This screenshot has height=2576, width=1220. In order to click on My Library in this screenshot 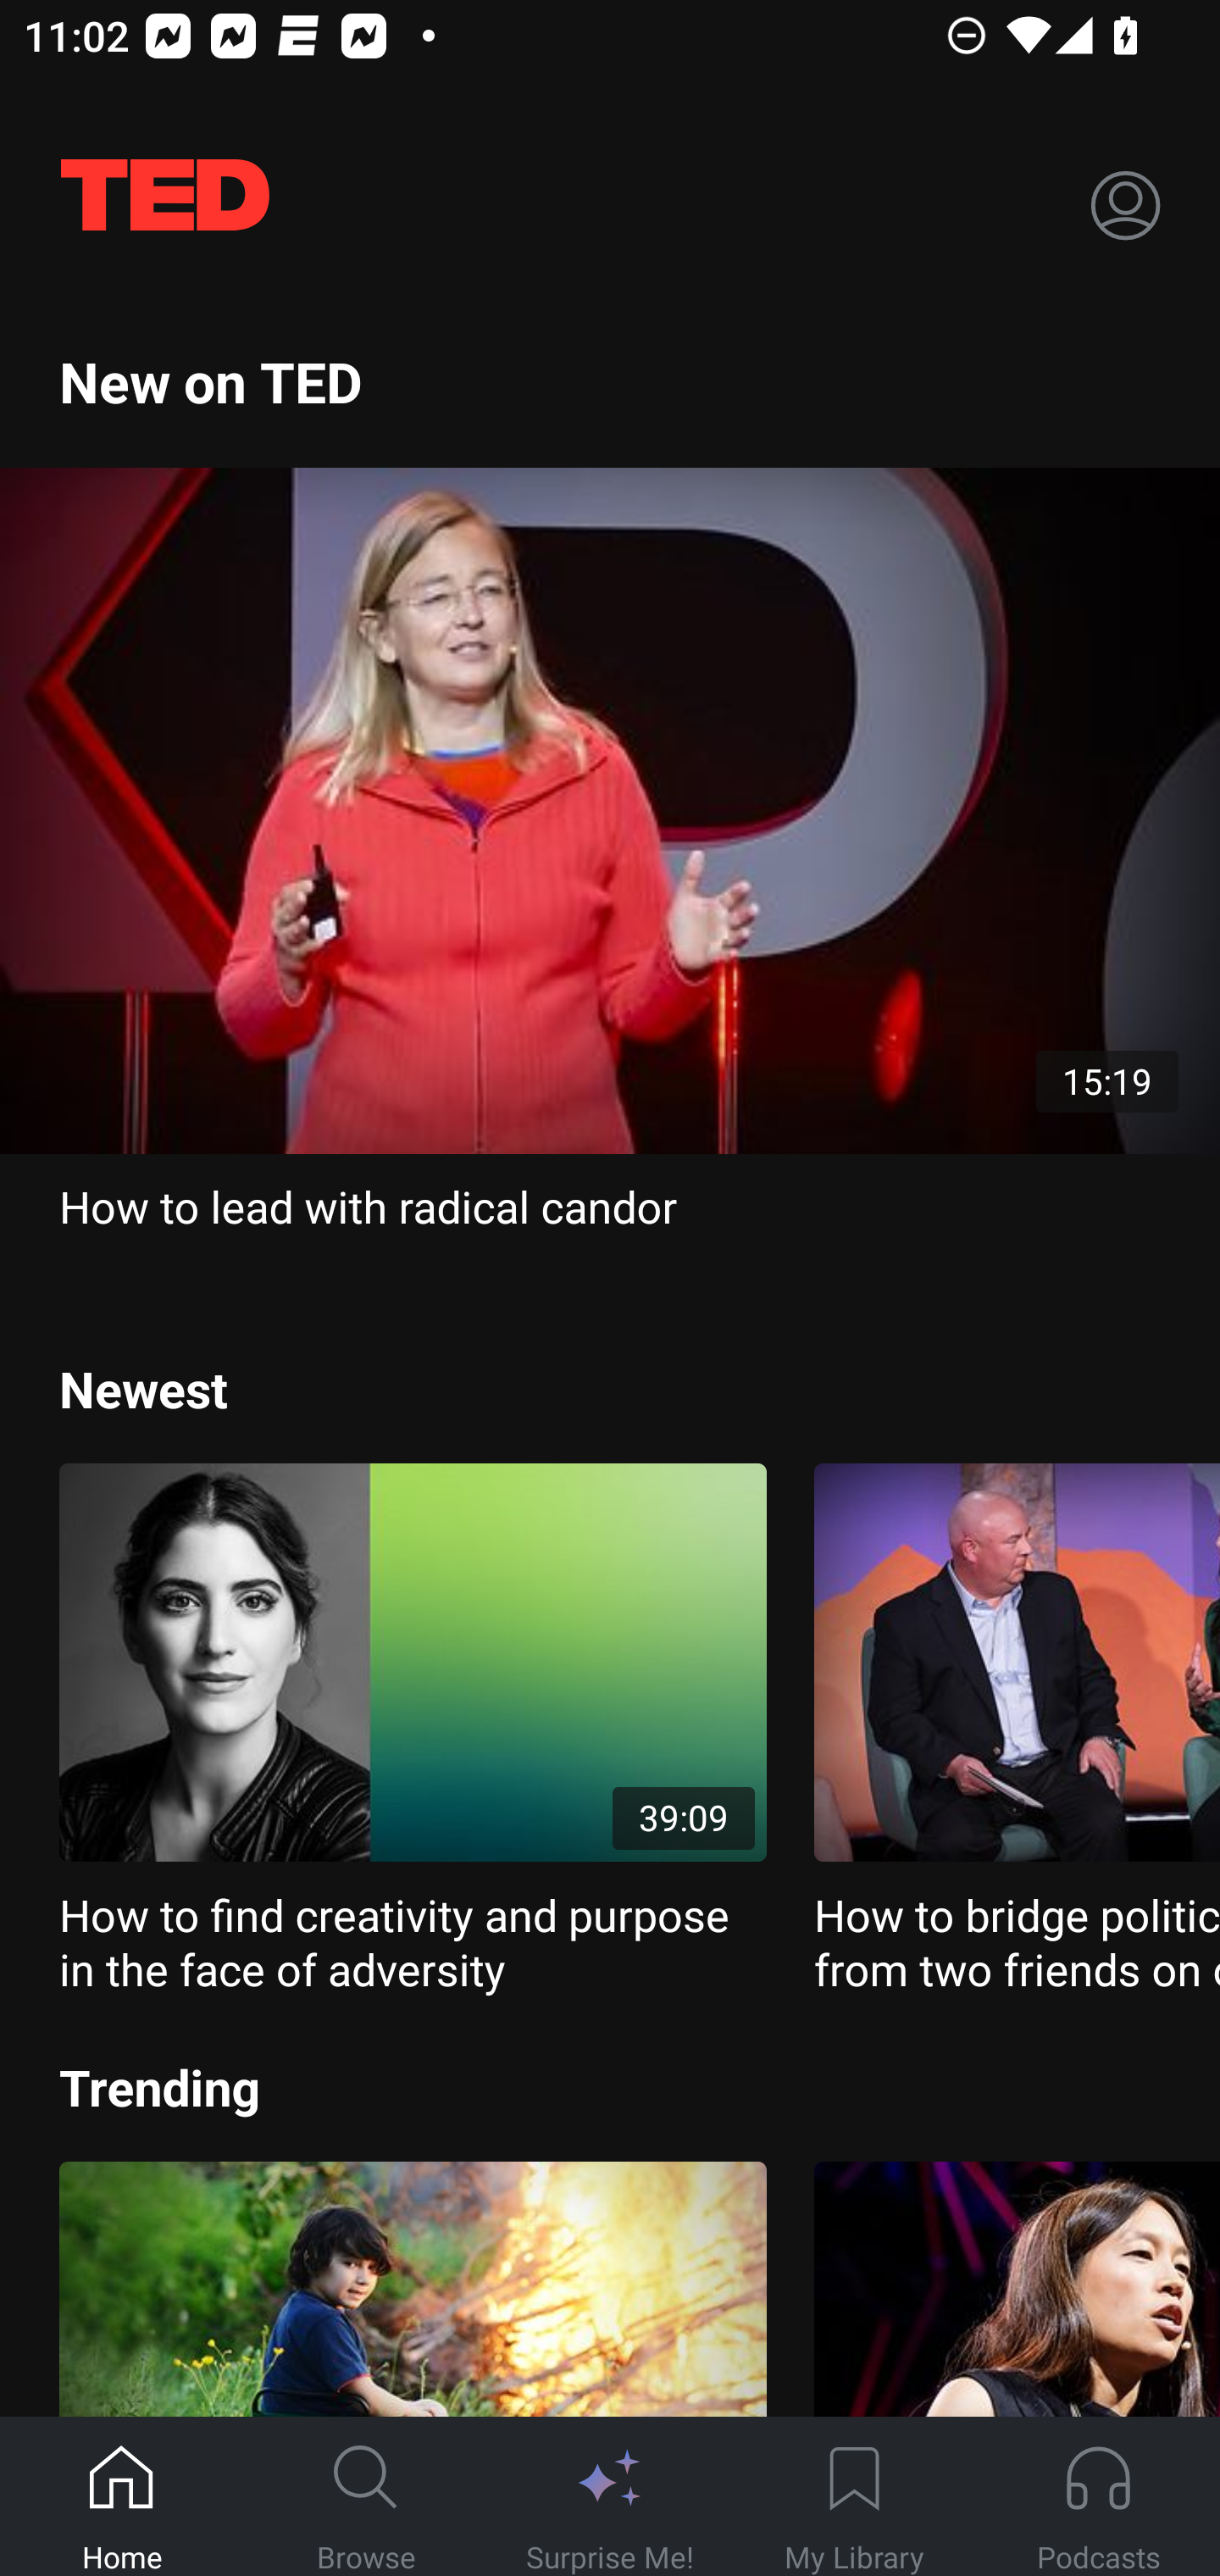, I will do `click(854, 2497)`.